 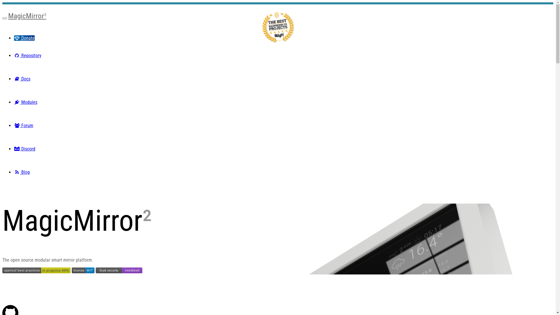 What do you see at coordinates (22, 172) in the screenshot?
I see `Blog` at bounding box center [22, 172].